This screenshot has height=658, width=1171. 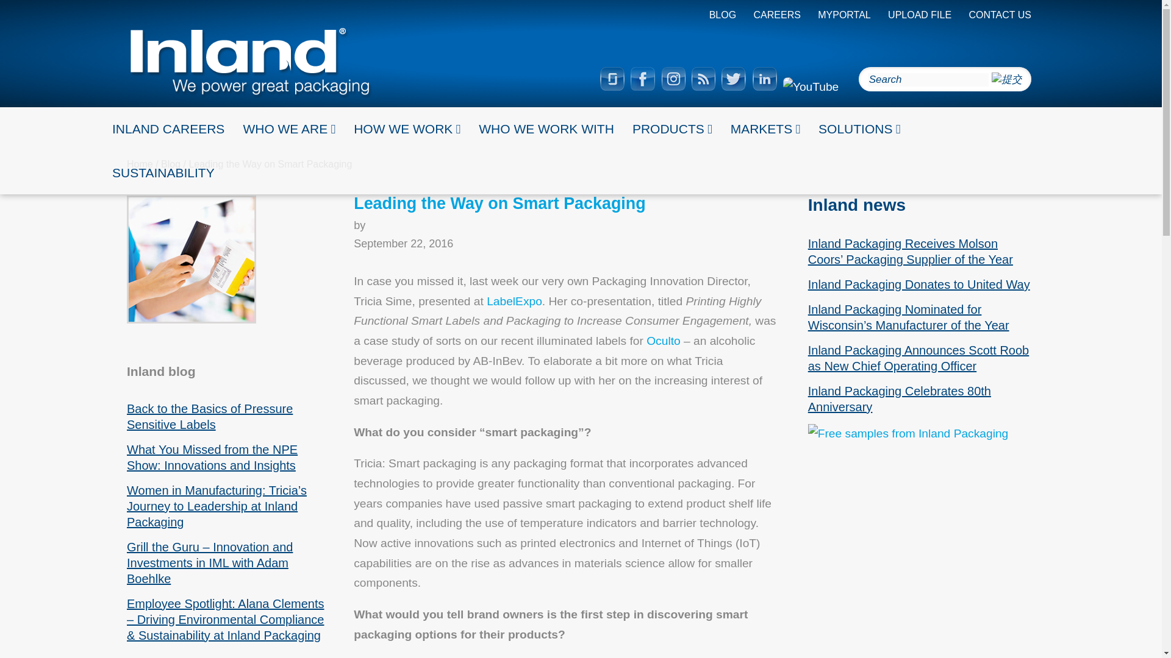 I want to click on WHO WE WORK WITH, so click(x=546, y=129).